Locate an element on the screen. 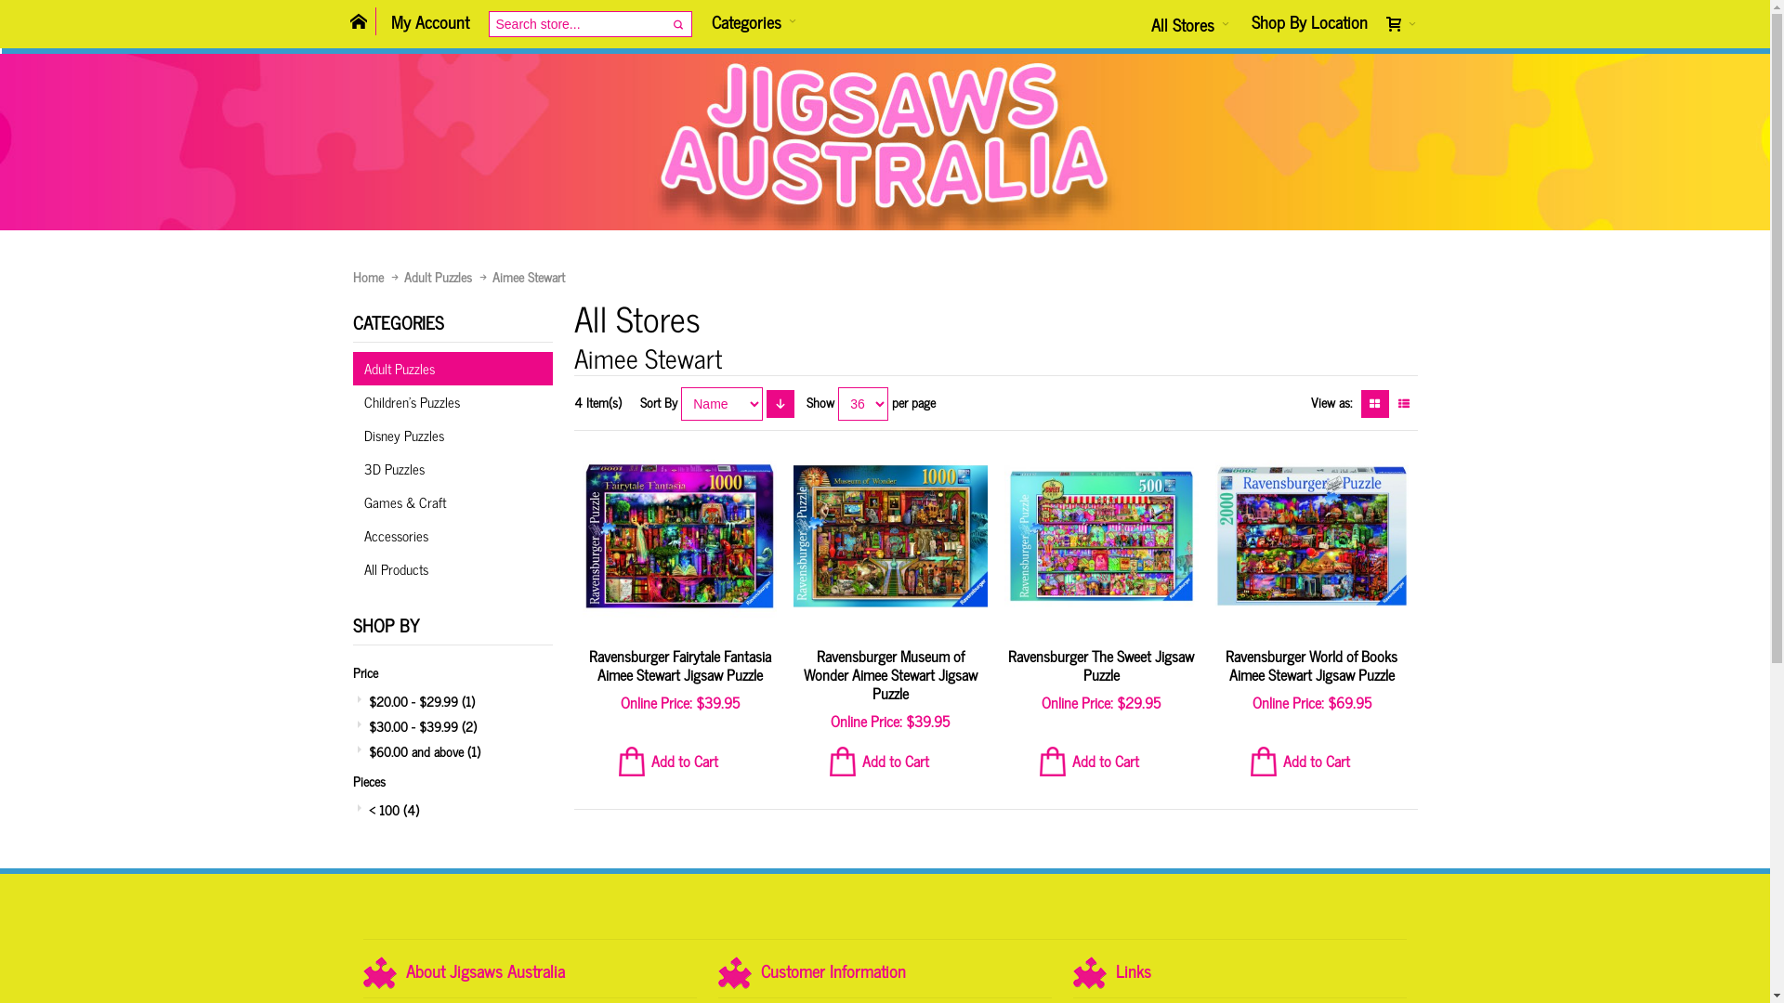 The image size is (1784, 1003). List is located at coordinates (1404, 404).